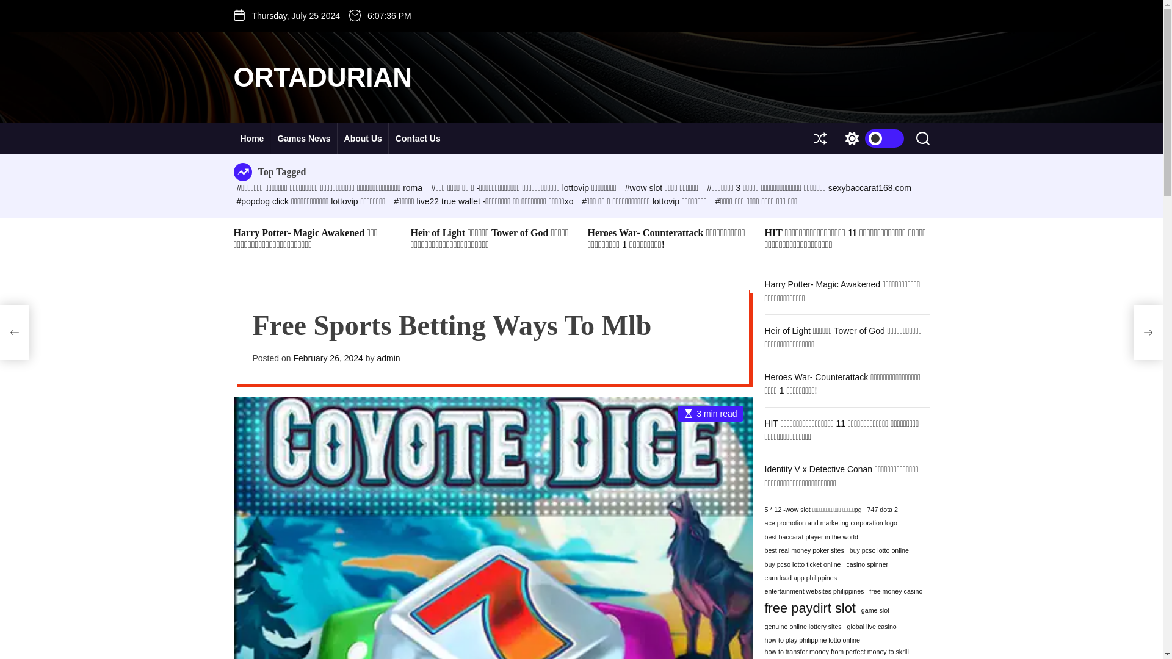  Describe the element at coordinates (327, 358) in the screenshot. I see `February 26, 2024` at that location.